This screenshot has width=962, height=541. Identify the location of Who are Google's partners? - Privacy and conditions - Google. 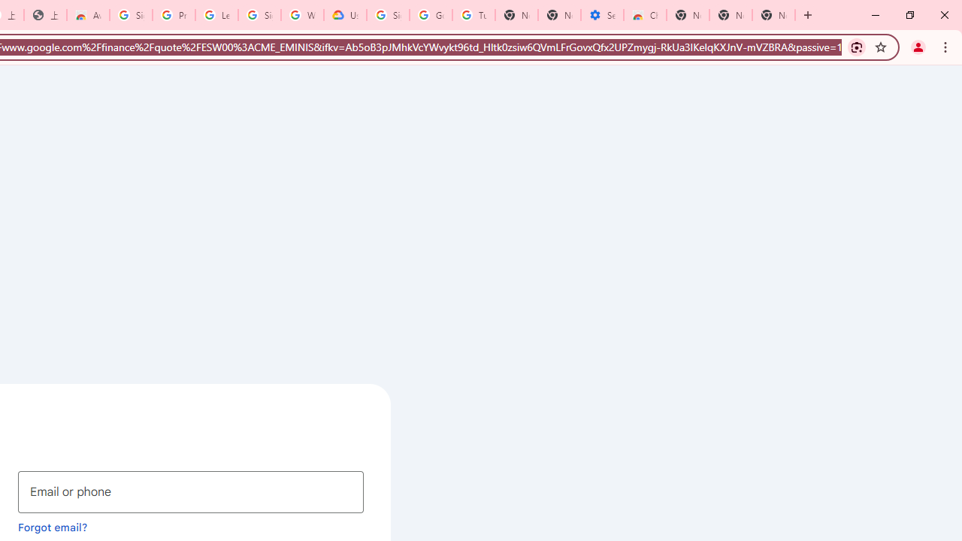
(302, 15).